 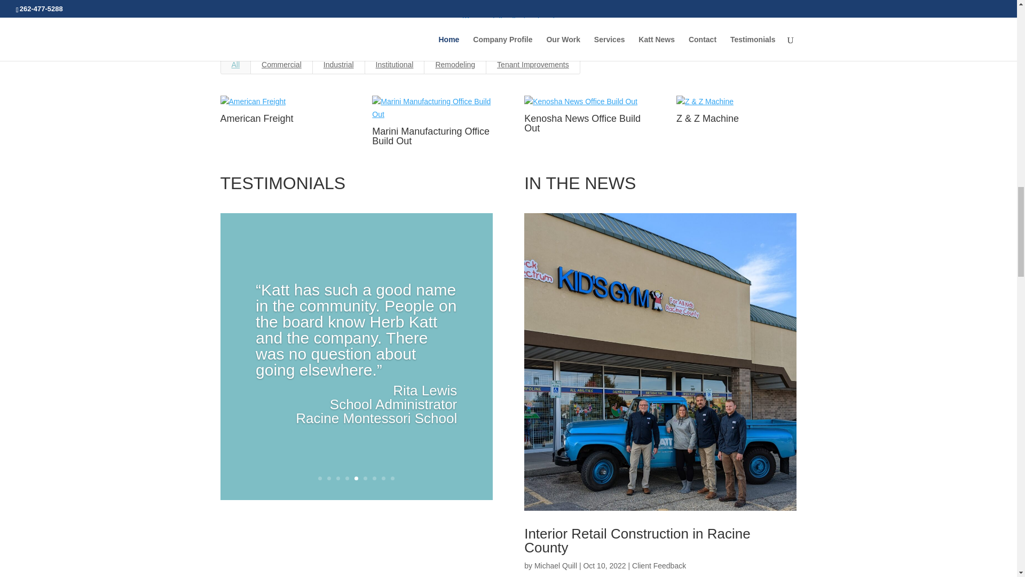 What do you see at coordinates (235, 64) in the screenshot?
I see `All` at bounding box center [235, 64].